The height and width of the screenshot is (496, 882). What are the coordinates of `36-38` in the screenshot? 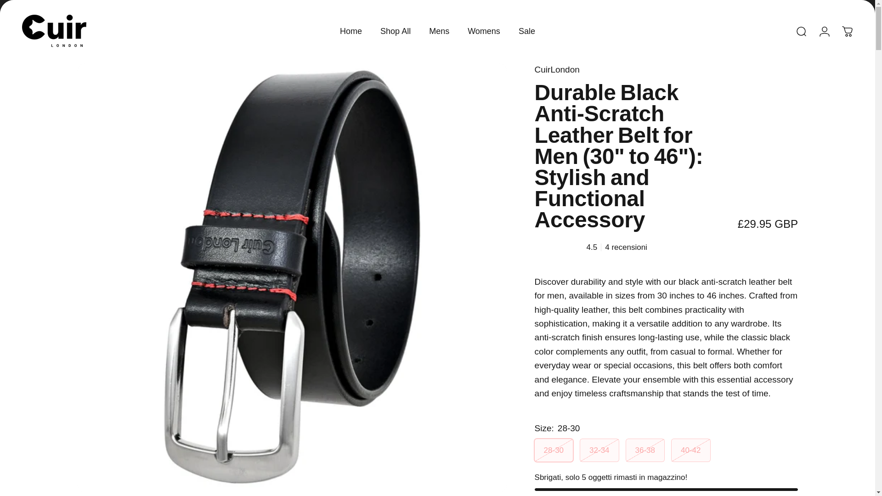 It's located at (645, 450).